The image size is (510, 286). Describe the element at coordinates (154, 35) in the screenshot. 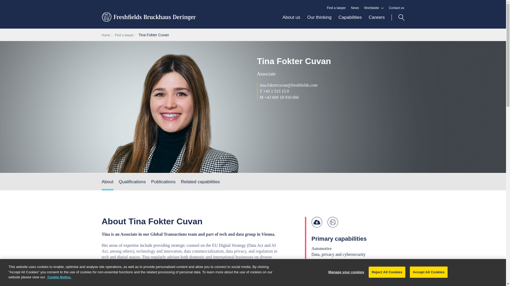

I see `Fokter Cuvan Tina` at that location.